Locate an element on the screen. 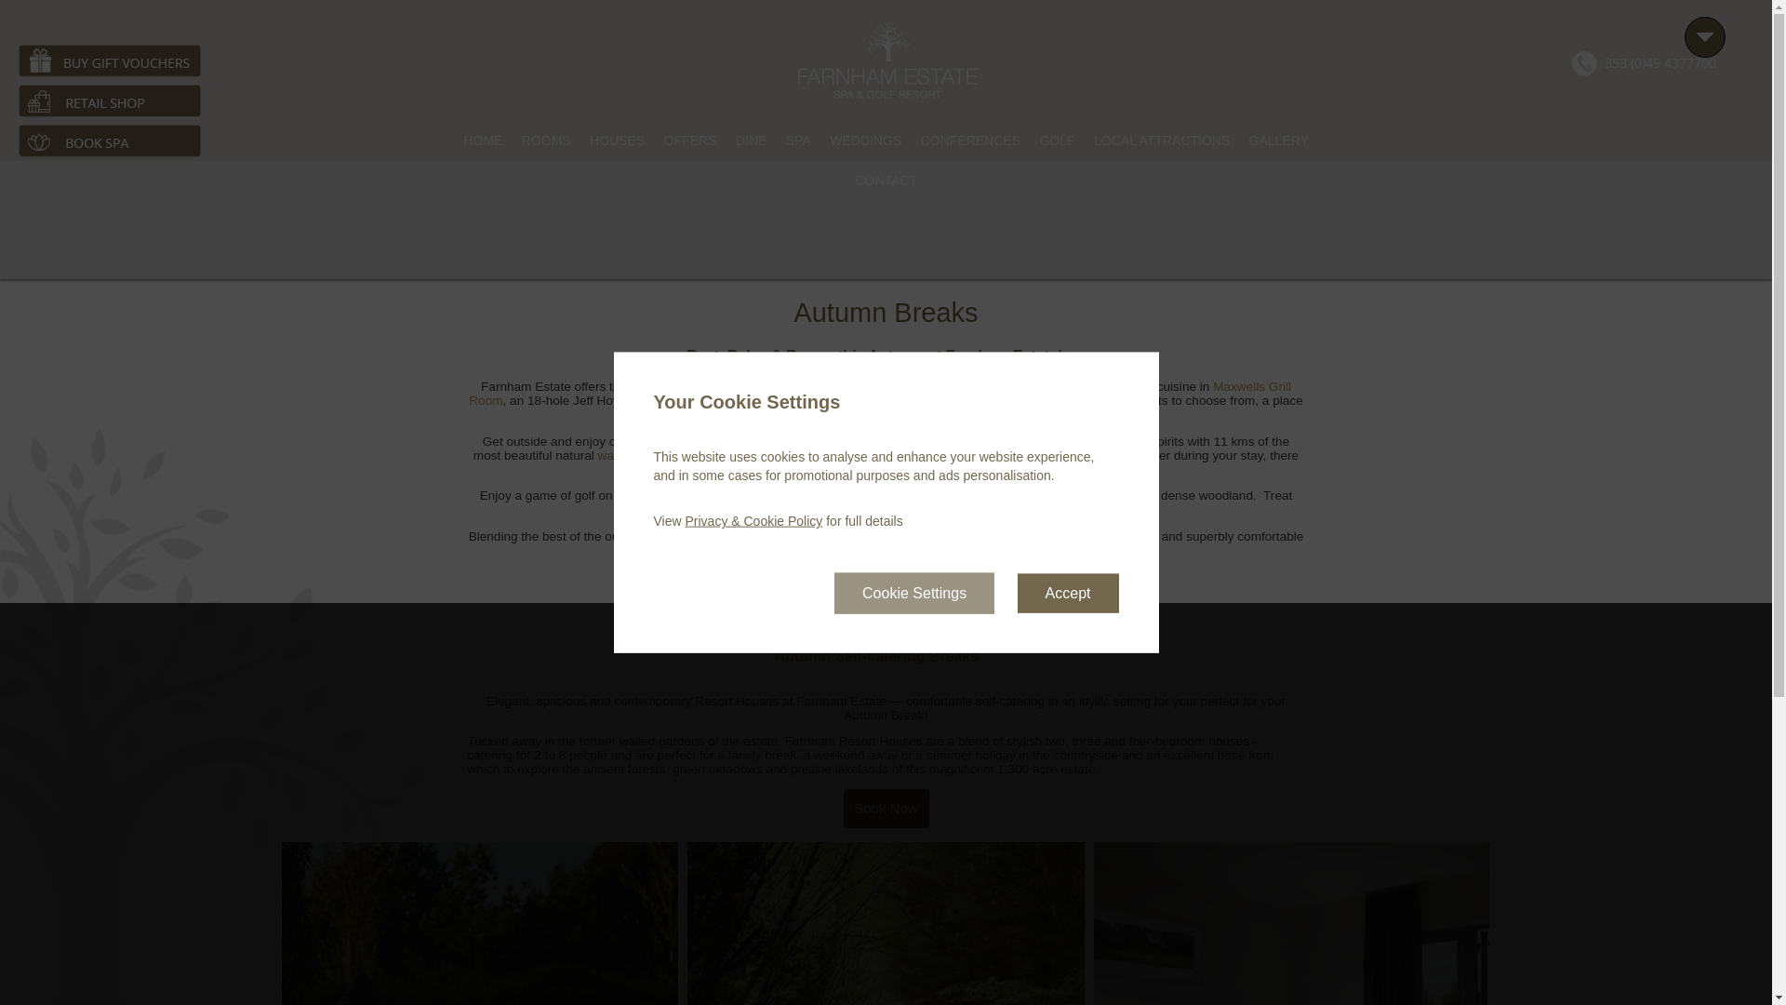  WEDDINGS is located at coordinates (868, 140).